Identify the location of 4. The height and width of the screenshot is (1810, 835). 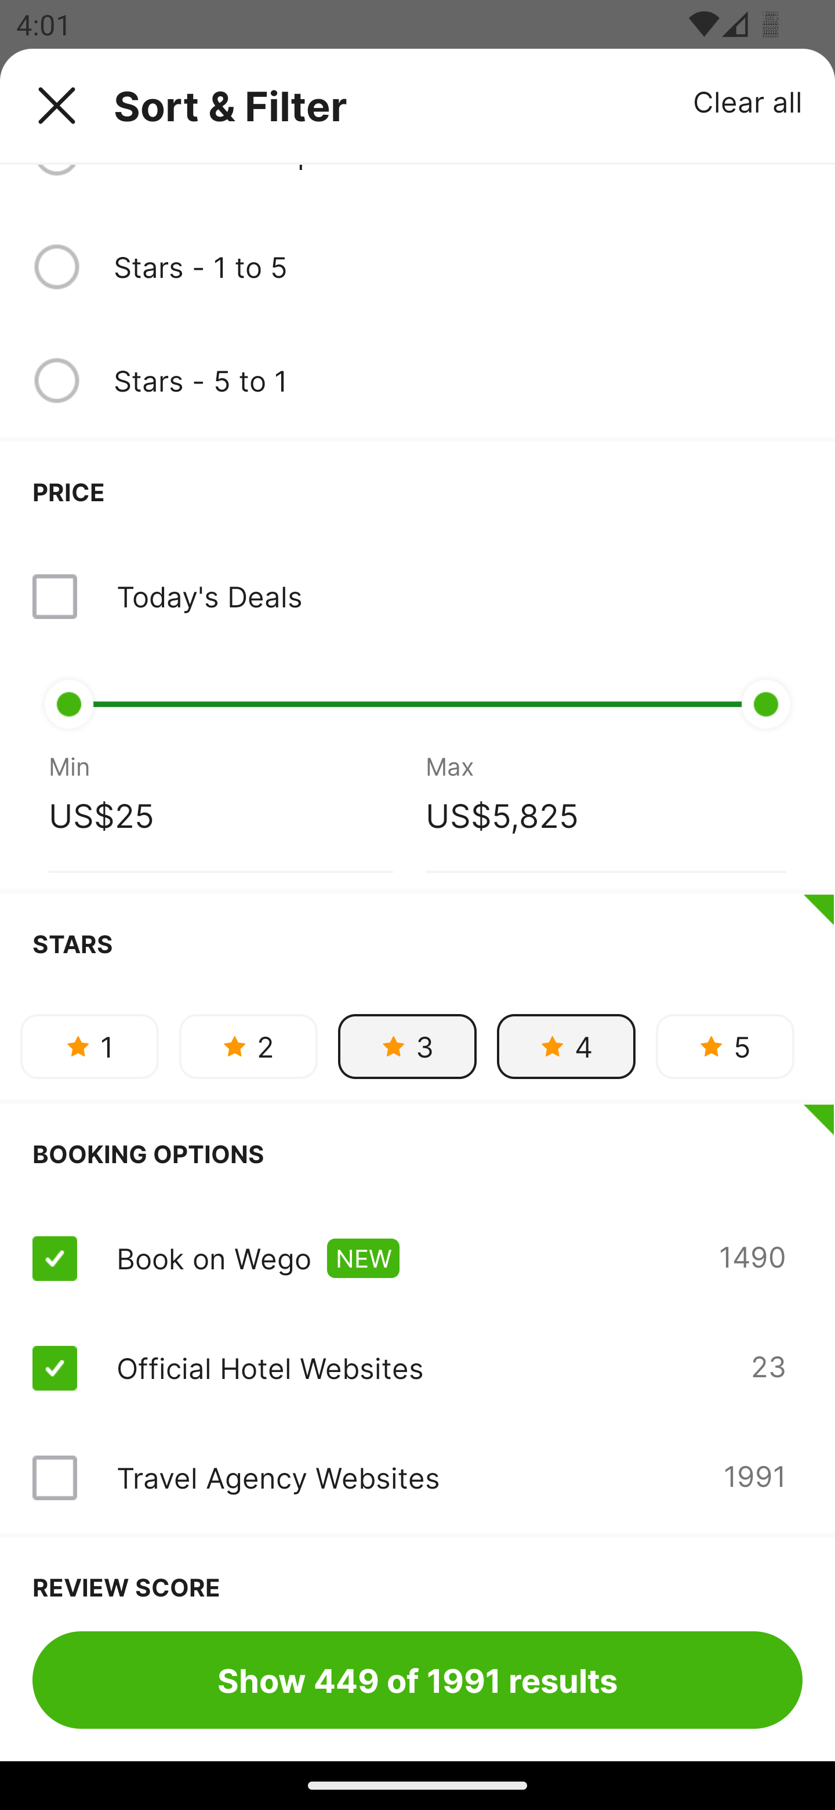
(566, 1046).